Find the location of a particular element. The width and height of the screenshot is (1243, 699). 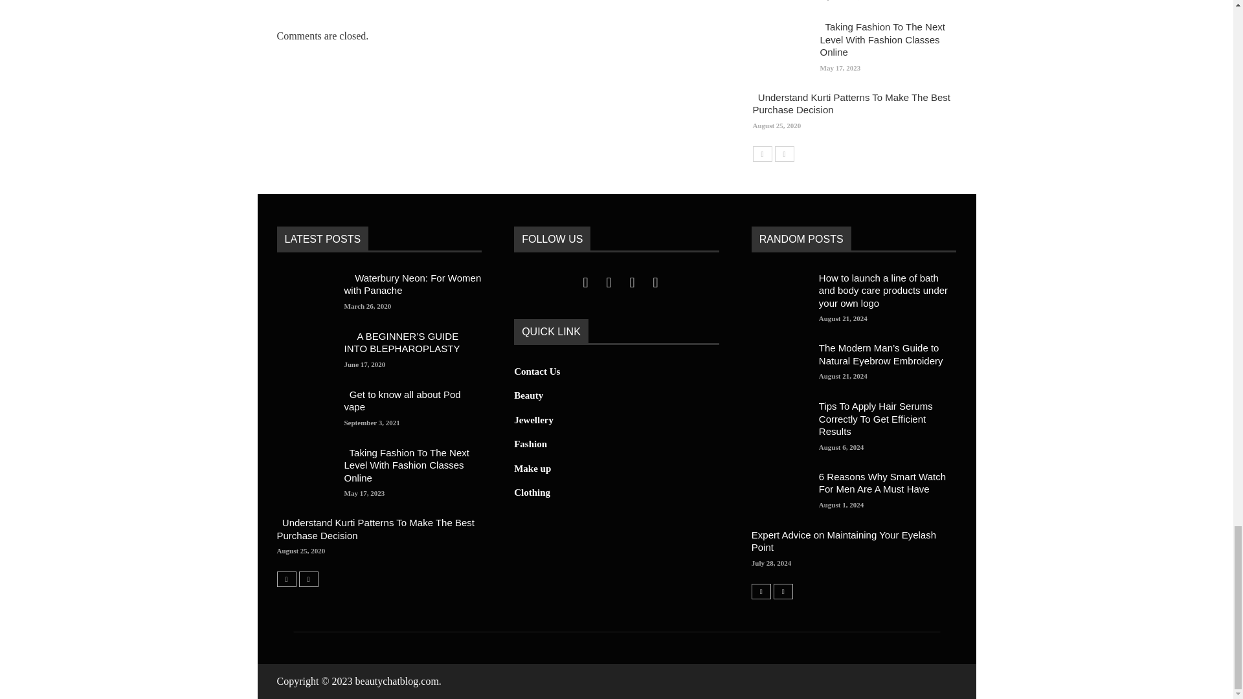

Previous is located at coordinates (761, 590).